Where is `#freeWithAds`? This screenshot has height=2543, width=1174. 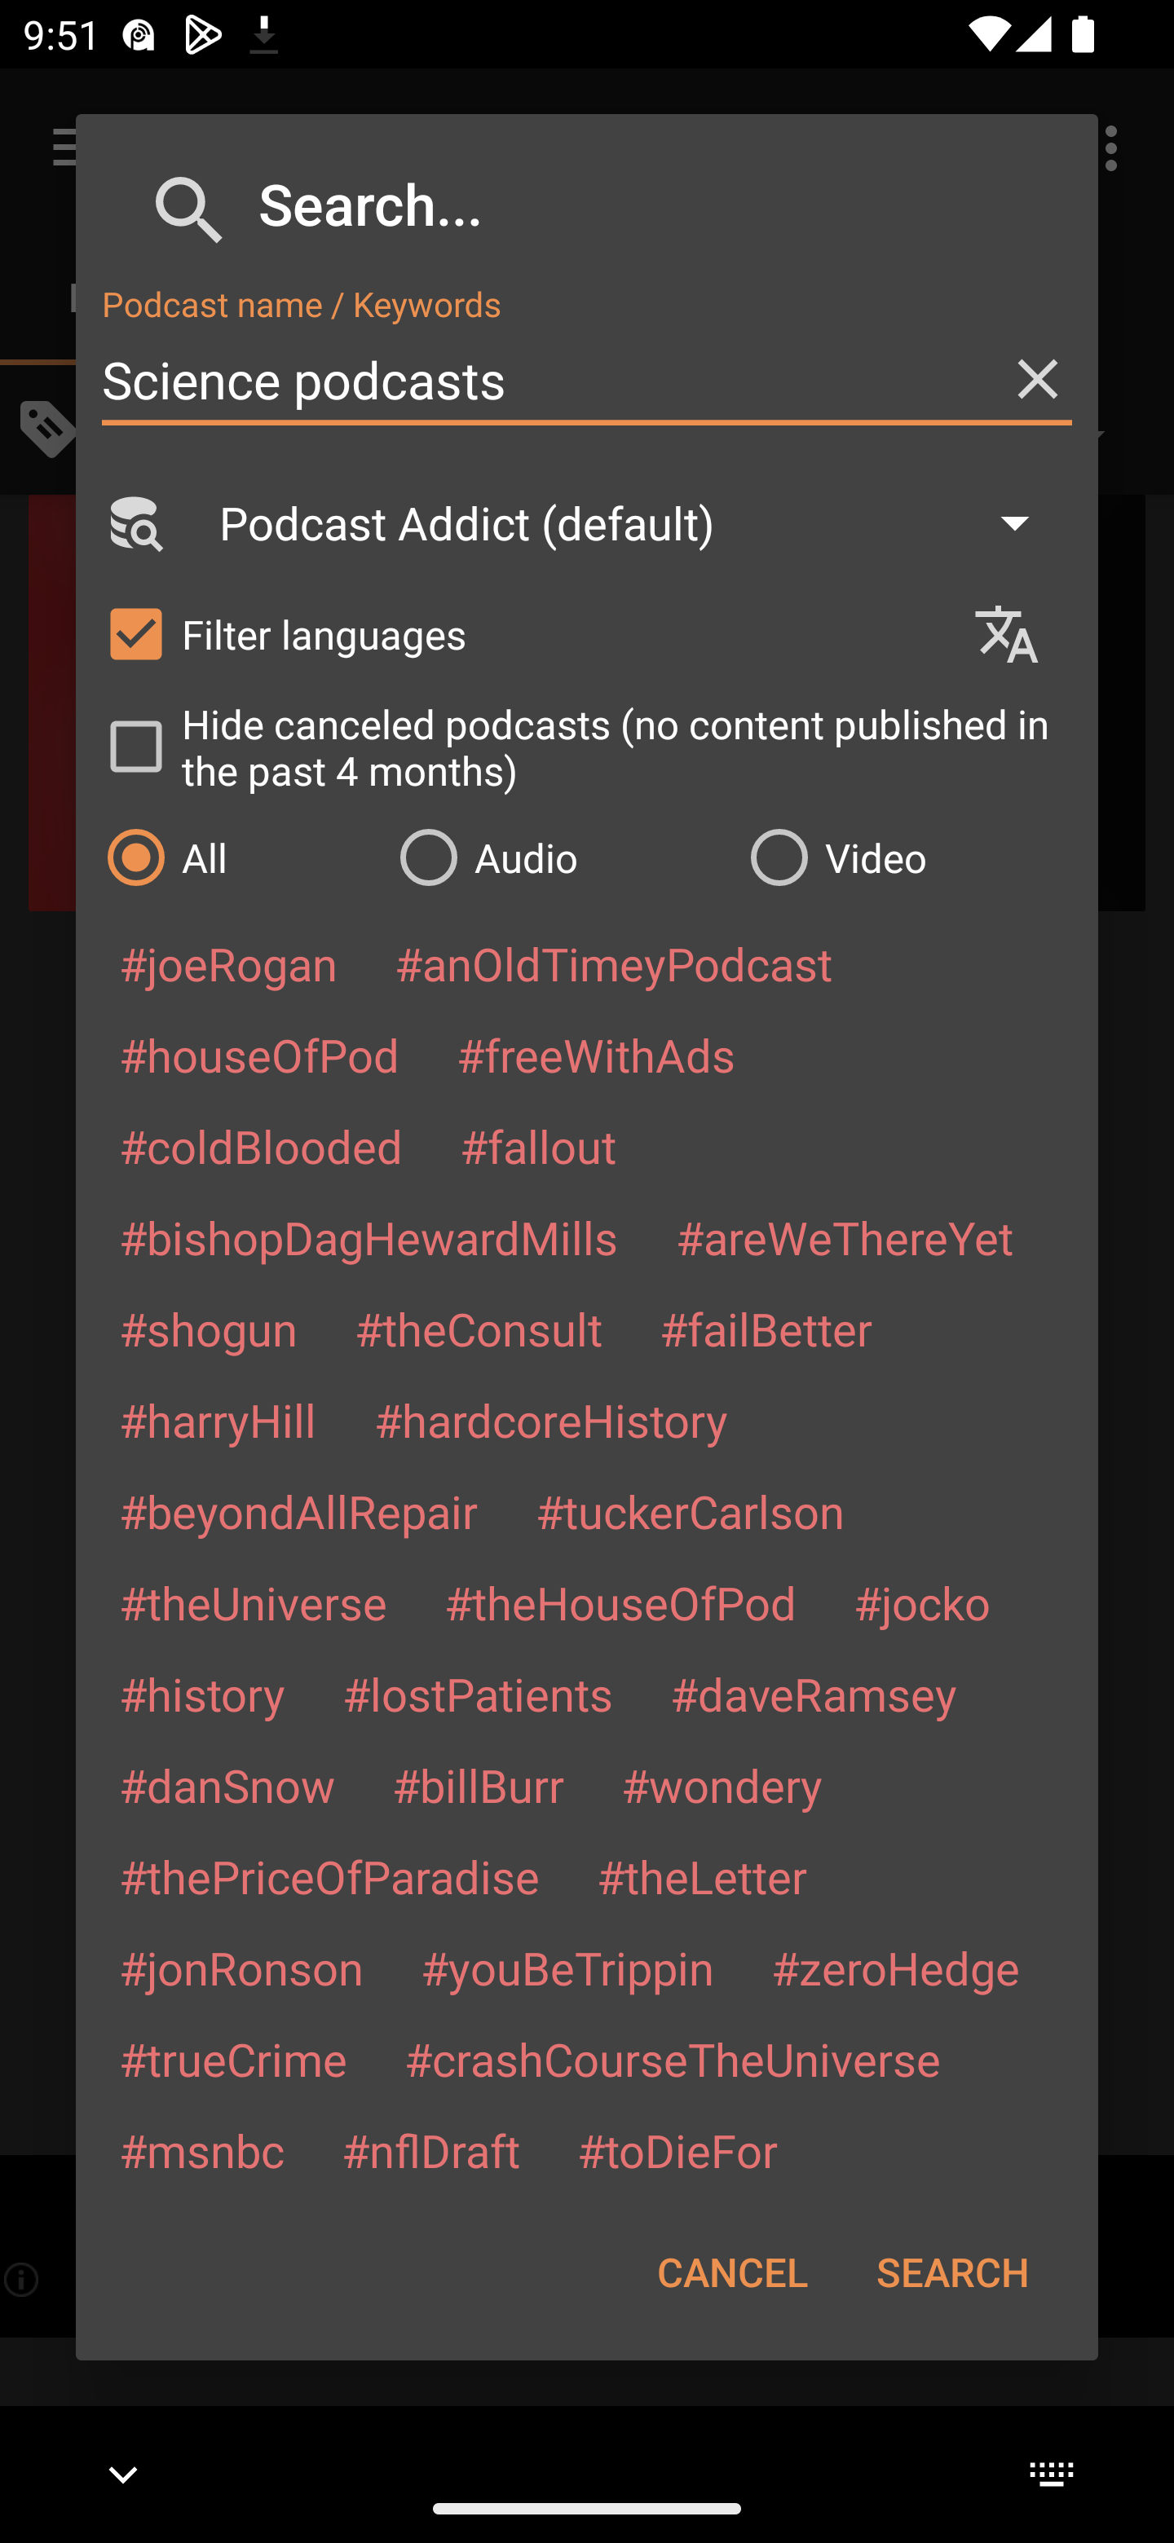 #freeWithAds is located at coordinates (596, 1055).